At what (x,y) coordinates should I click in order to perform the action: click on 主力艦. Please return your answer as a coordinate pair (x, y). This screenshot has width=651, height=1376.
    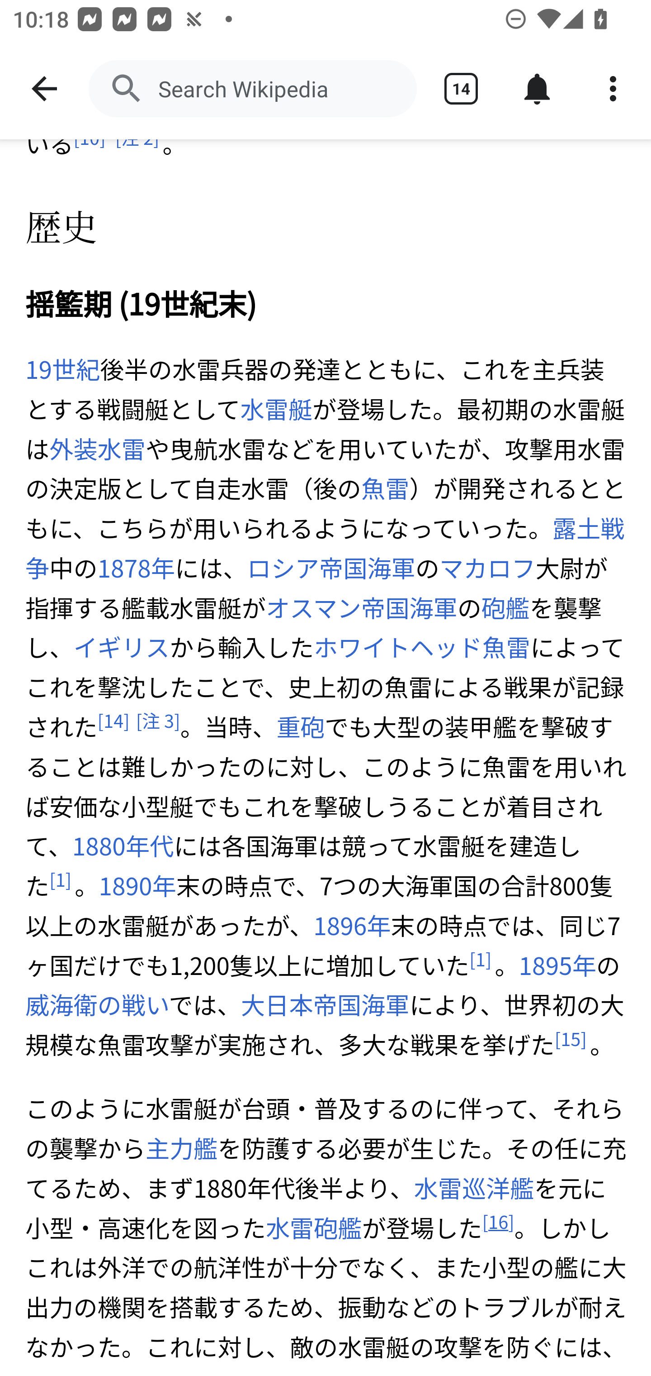
    Looking at the image, I should click on (181, 1149).